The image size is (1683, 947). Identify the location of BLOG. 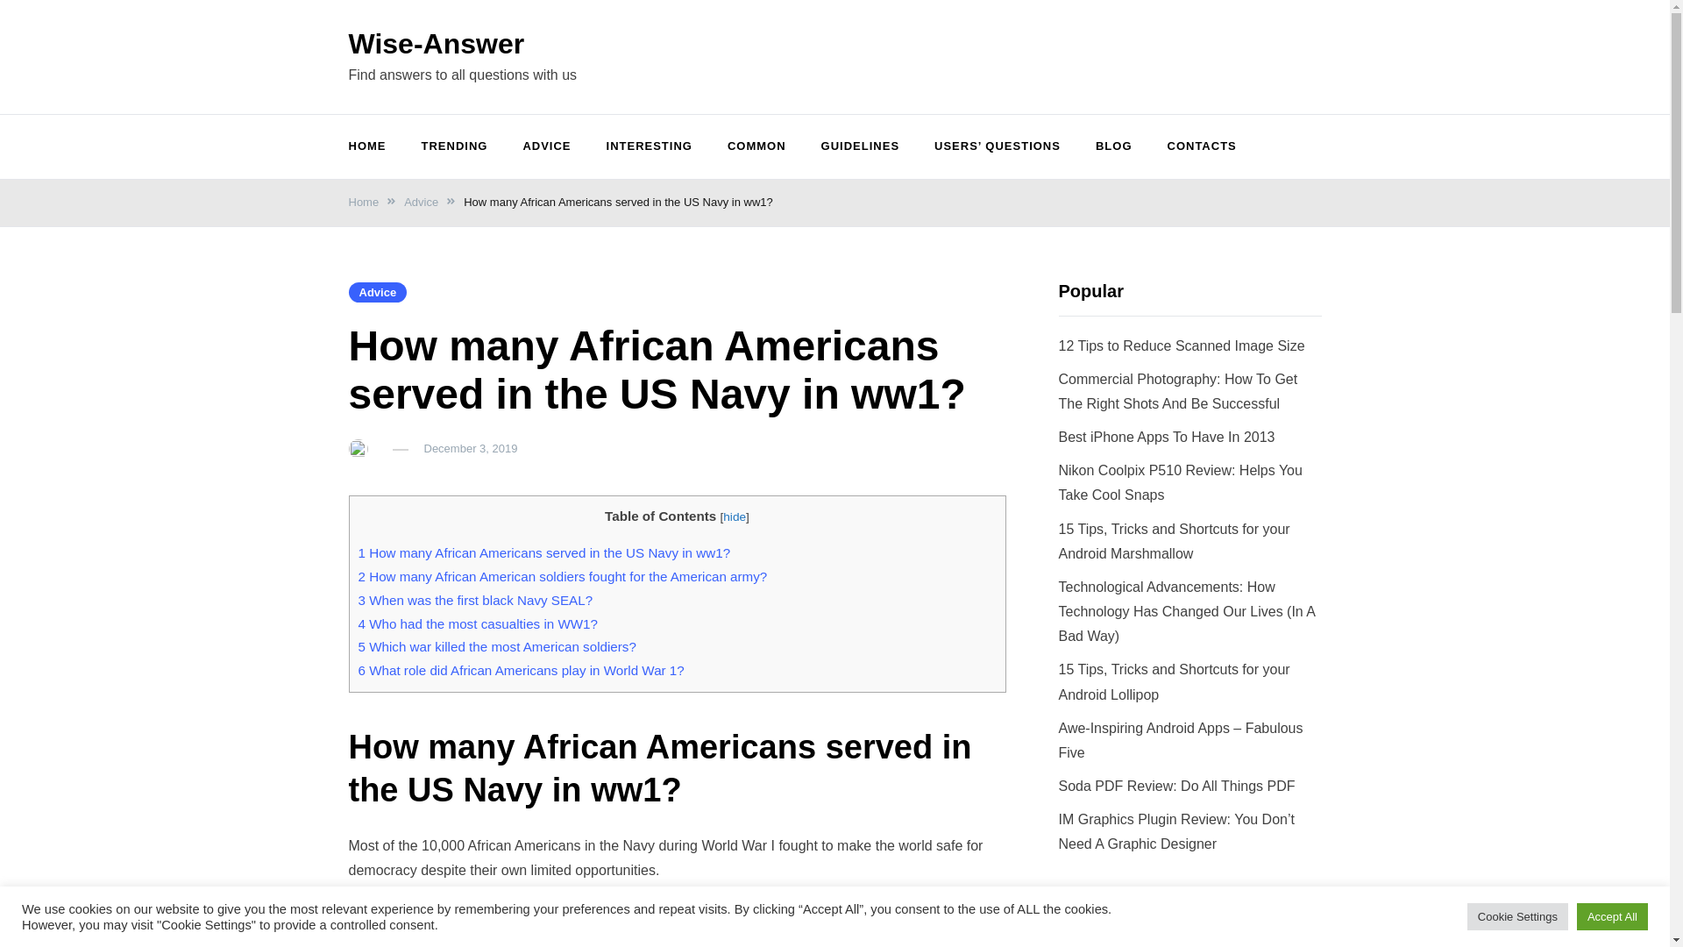
(1113, 146).